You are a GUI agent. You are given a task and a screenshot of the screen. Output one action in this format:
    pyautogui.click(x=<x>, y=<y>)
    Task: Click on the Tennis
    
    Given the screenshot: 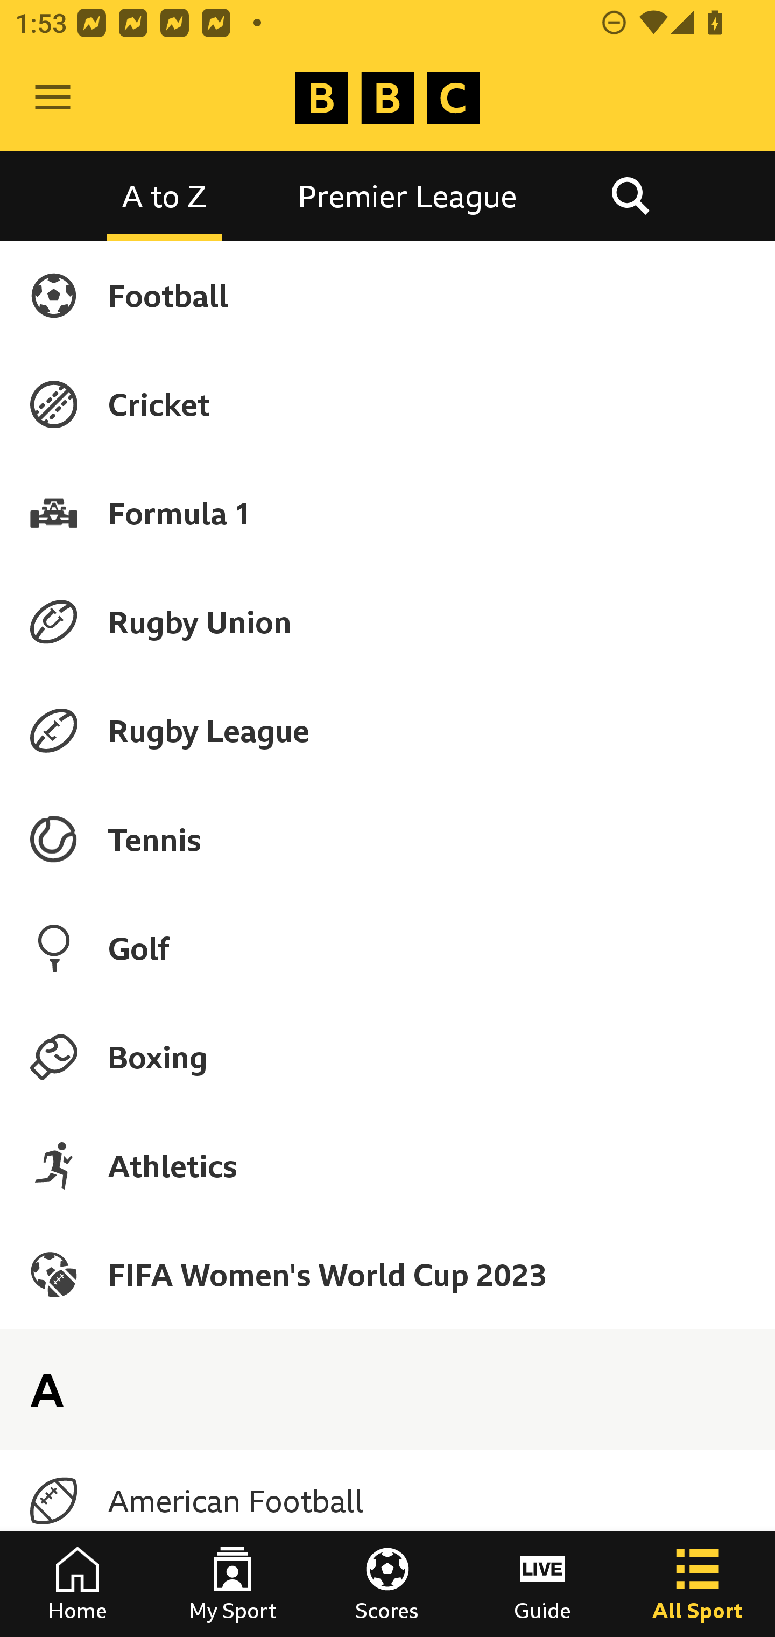 What is the action you would take?
    pyautogui.click(x=387, y=840)
    